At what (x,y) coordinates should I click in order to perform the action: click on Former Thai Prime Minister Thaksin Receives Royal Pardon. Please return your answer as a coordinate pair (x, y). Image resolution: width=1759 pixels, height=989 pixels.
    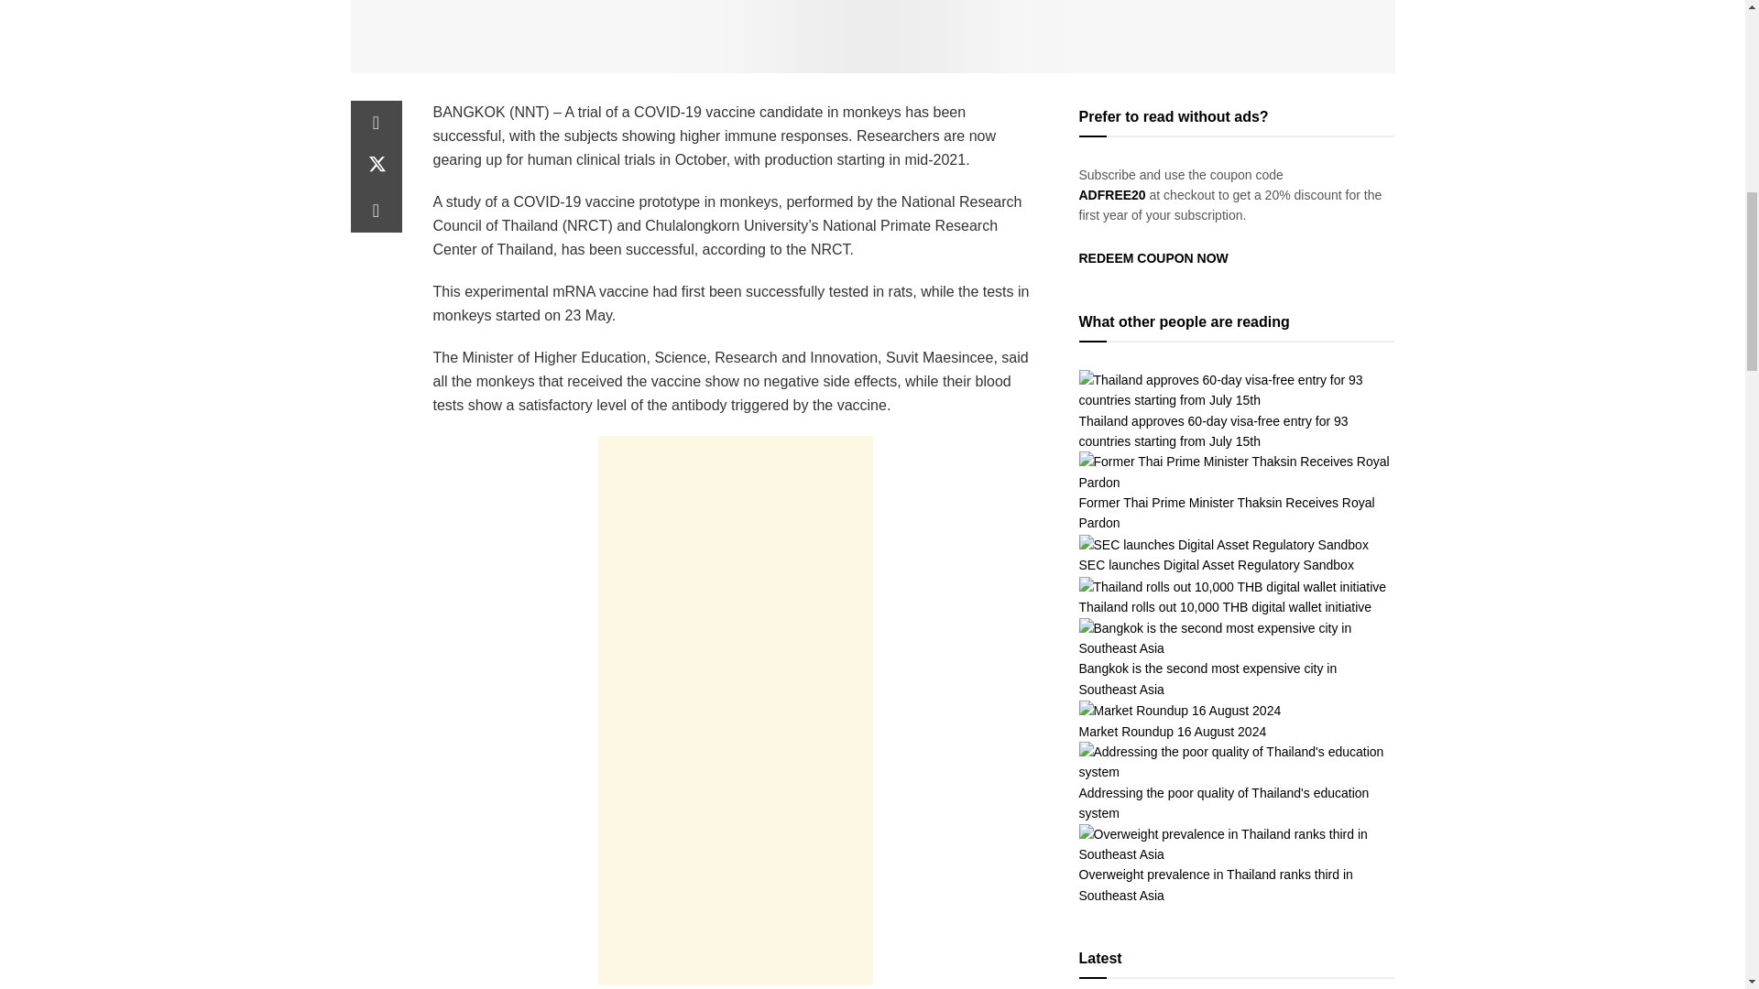
    Looking at the image, I should click on (1228, 513).